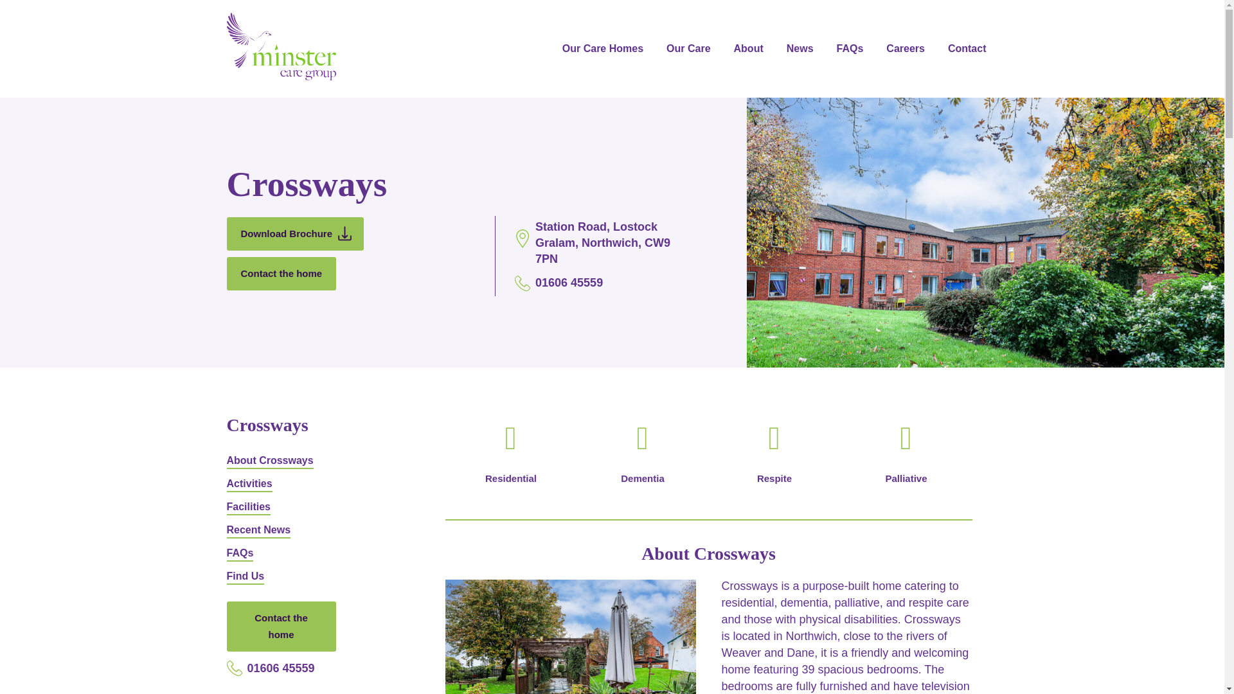 This screenshot has height=694, width=1234. What do you see at coordinates (906, 50) in the screenshot?
I see `Careers` at bounding box center [906, 50].